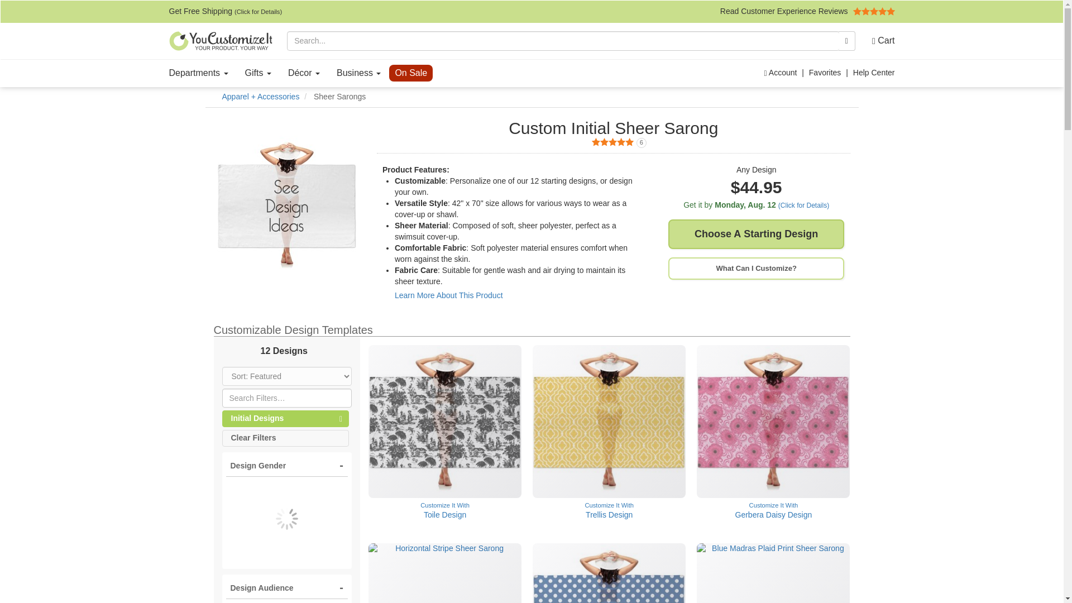 The width and height of the screenshot is (1072, 603). What do you see at coordinates (258, 73) in the screenshot?
I see `Gifts` at bounding box center [258, 73].